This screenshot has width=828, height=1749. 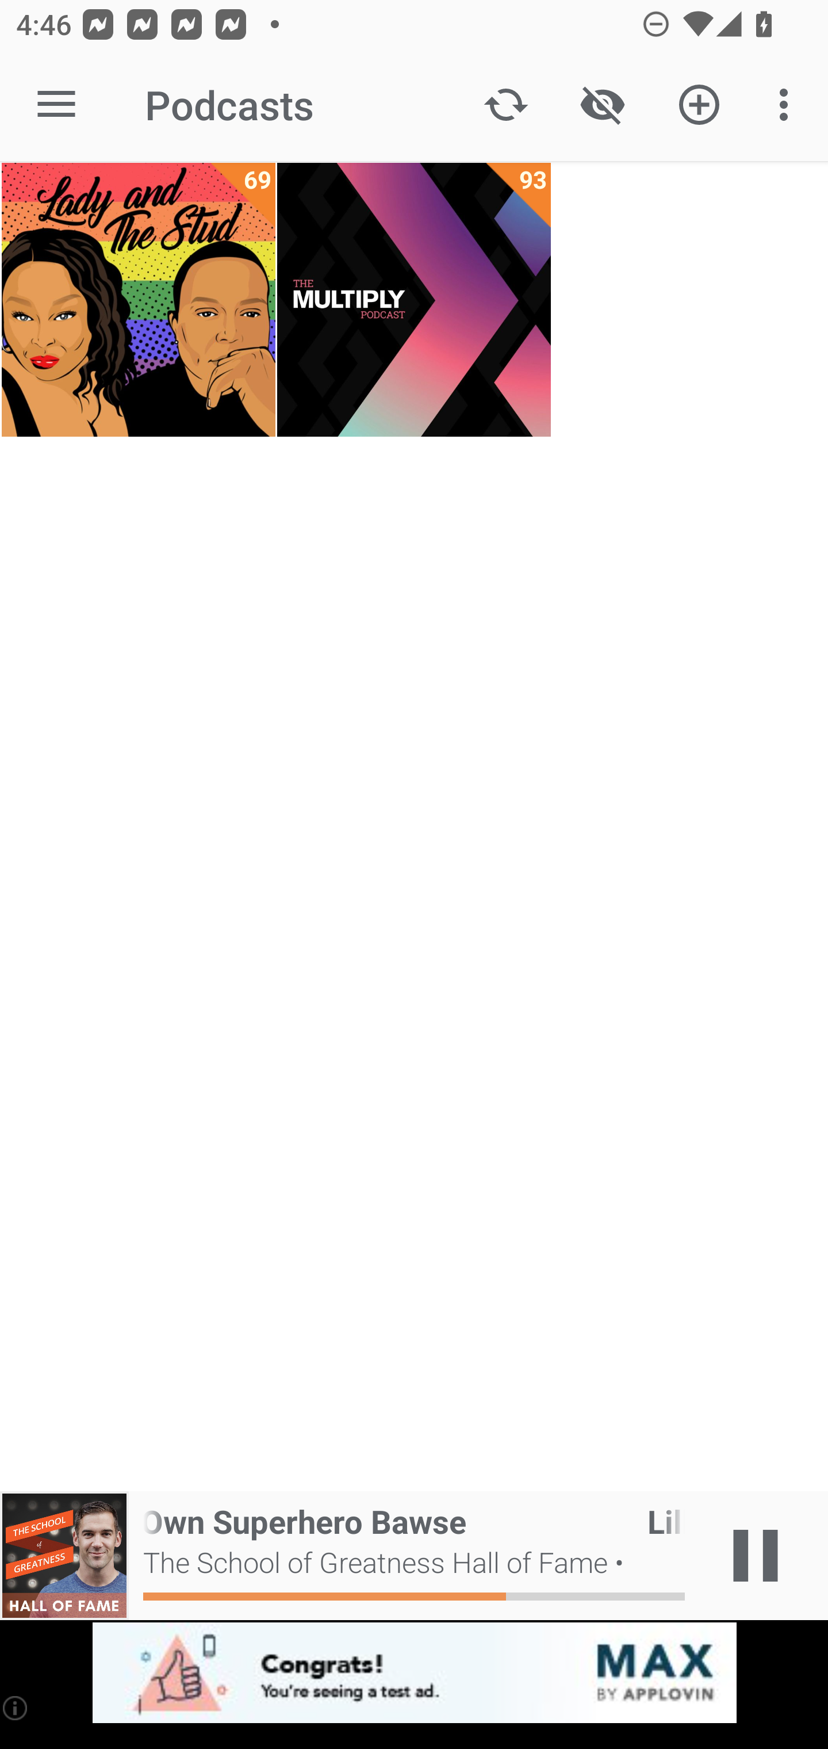 I want to click on Show / Hide played content, so click(x=602, y=105).